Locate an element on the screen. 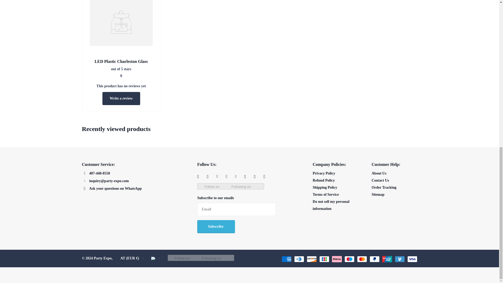 The height and width of the screenshot is (283, 503). JCB is located at coordinates (324, 259).